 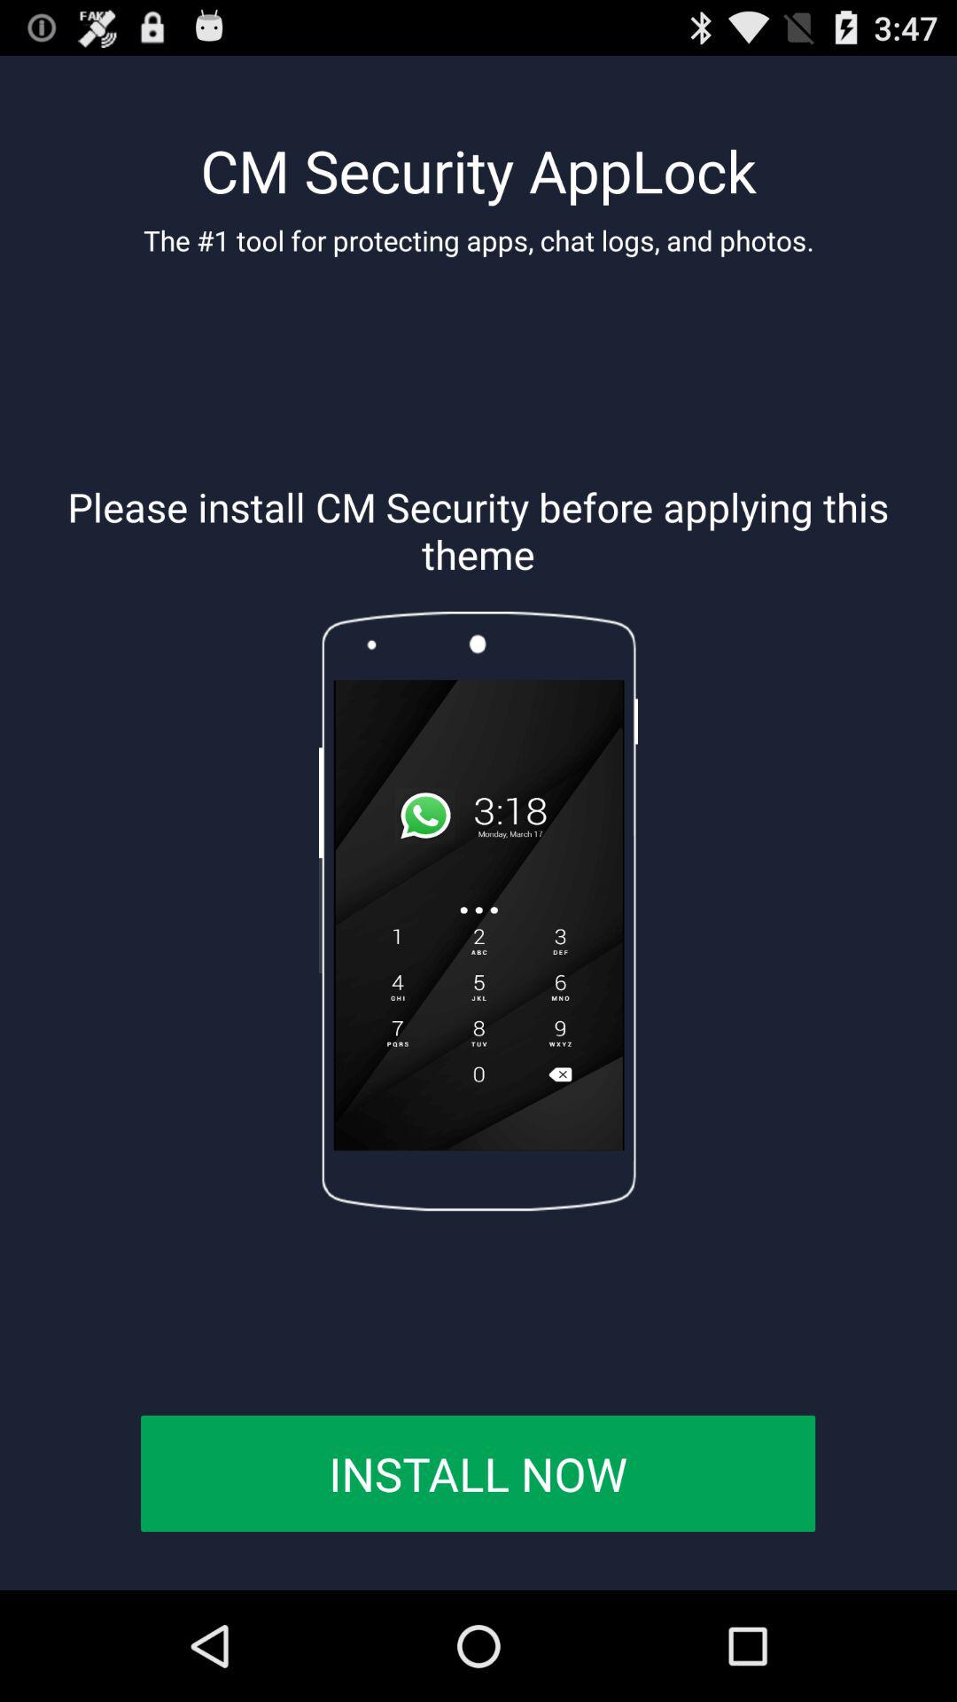 I want to click on open the button at the bottom, so click(x=478, y=1473).